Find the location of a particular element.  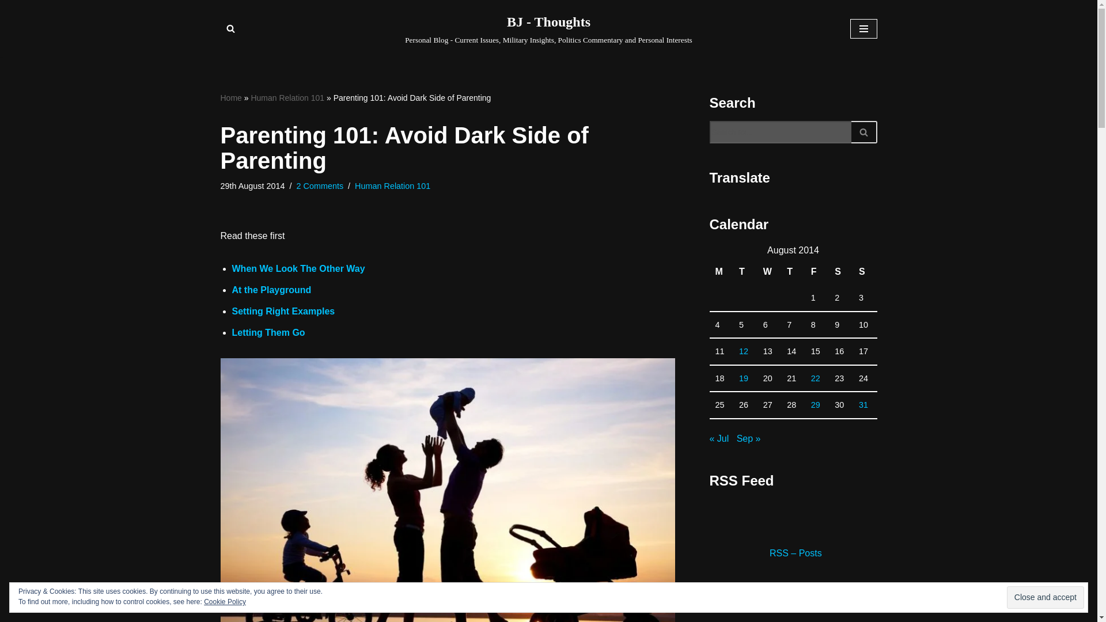

Setting Right Examples is located at coordinates (283, 311).